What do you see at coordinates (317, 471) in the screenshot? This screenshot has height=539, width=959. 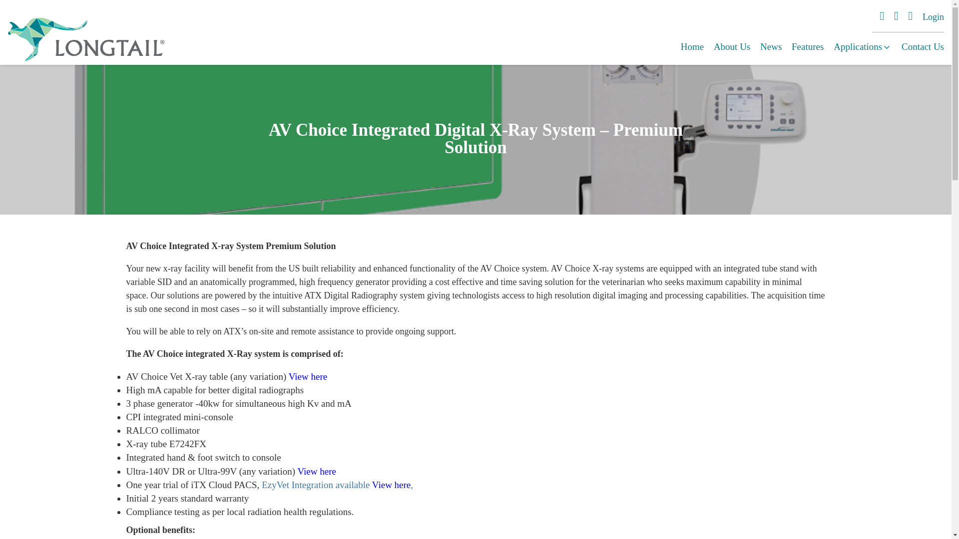 I see `View here` at bounding box center [317, 471].